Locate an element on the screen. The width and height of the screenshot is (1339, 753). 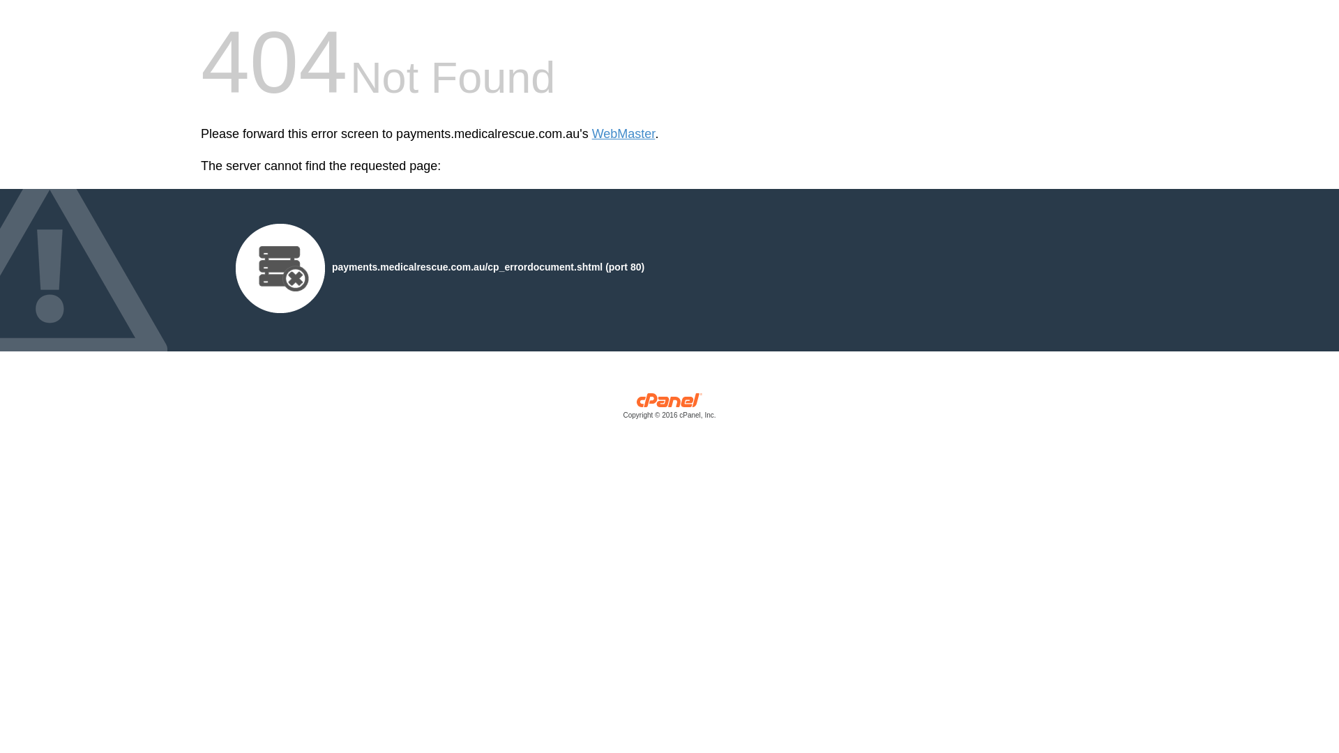
WebMaster is located at coordinates (623, 134).